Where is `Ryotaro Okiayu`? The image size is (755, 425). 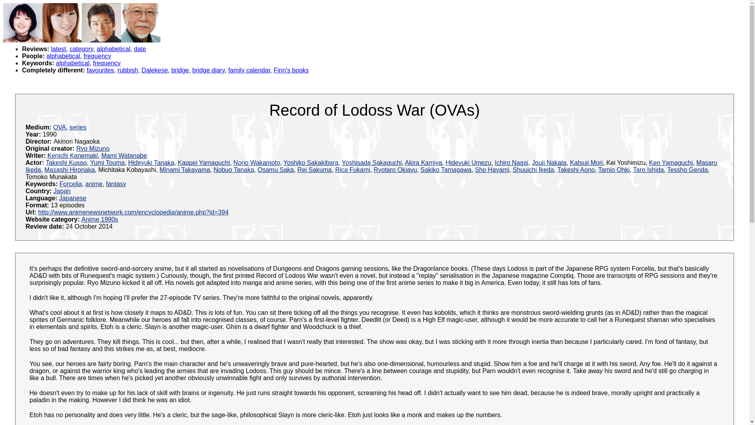 Ryotaro Okiayu is located at coordinates (395, 170).